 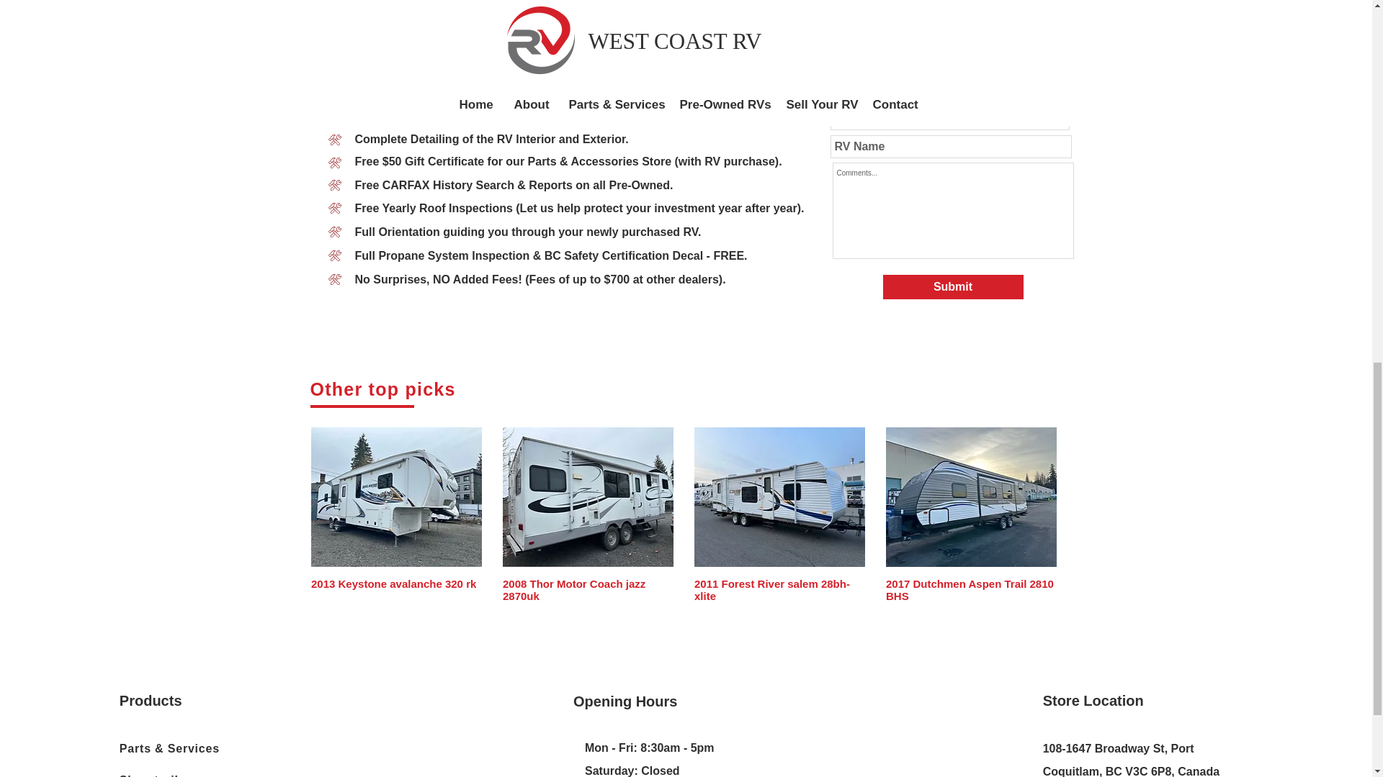 I want to click on Submit, so click(x=953, y=286).